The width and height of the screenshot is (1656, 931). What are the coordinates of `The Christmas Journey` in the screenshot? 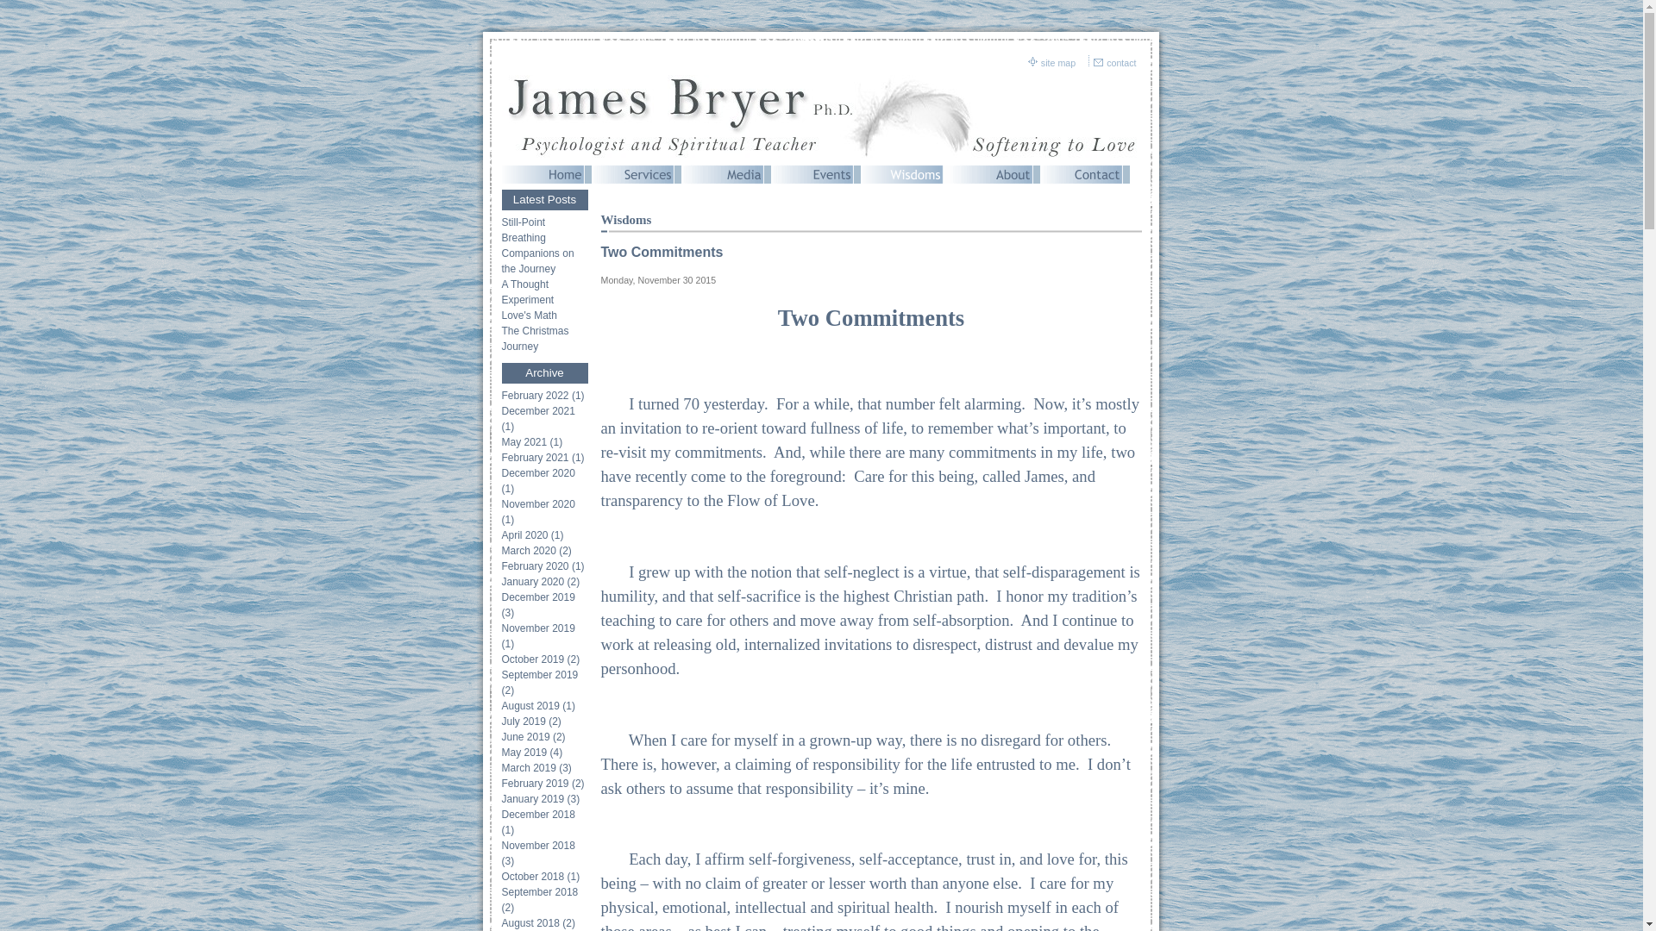 It's located at (544, 338).